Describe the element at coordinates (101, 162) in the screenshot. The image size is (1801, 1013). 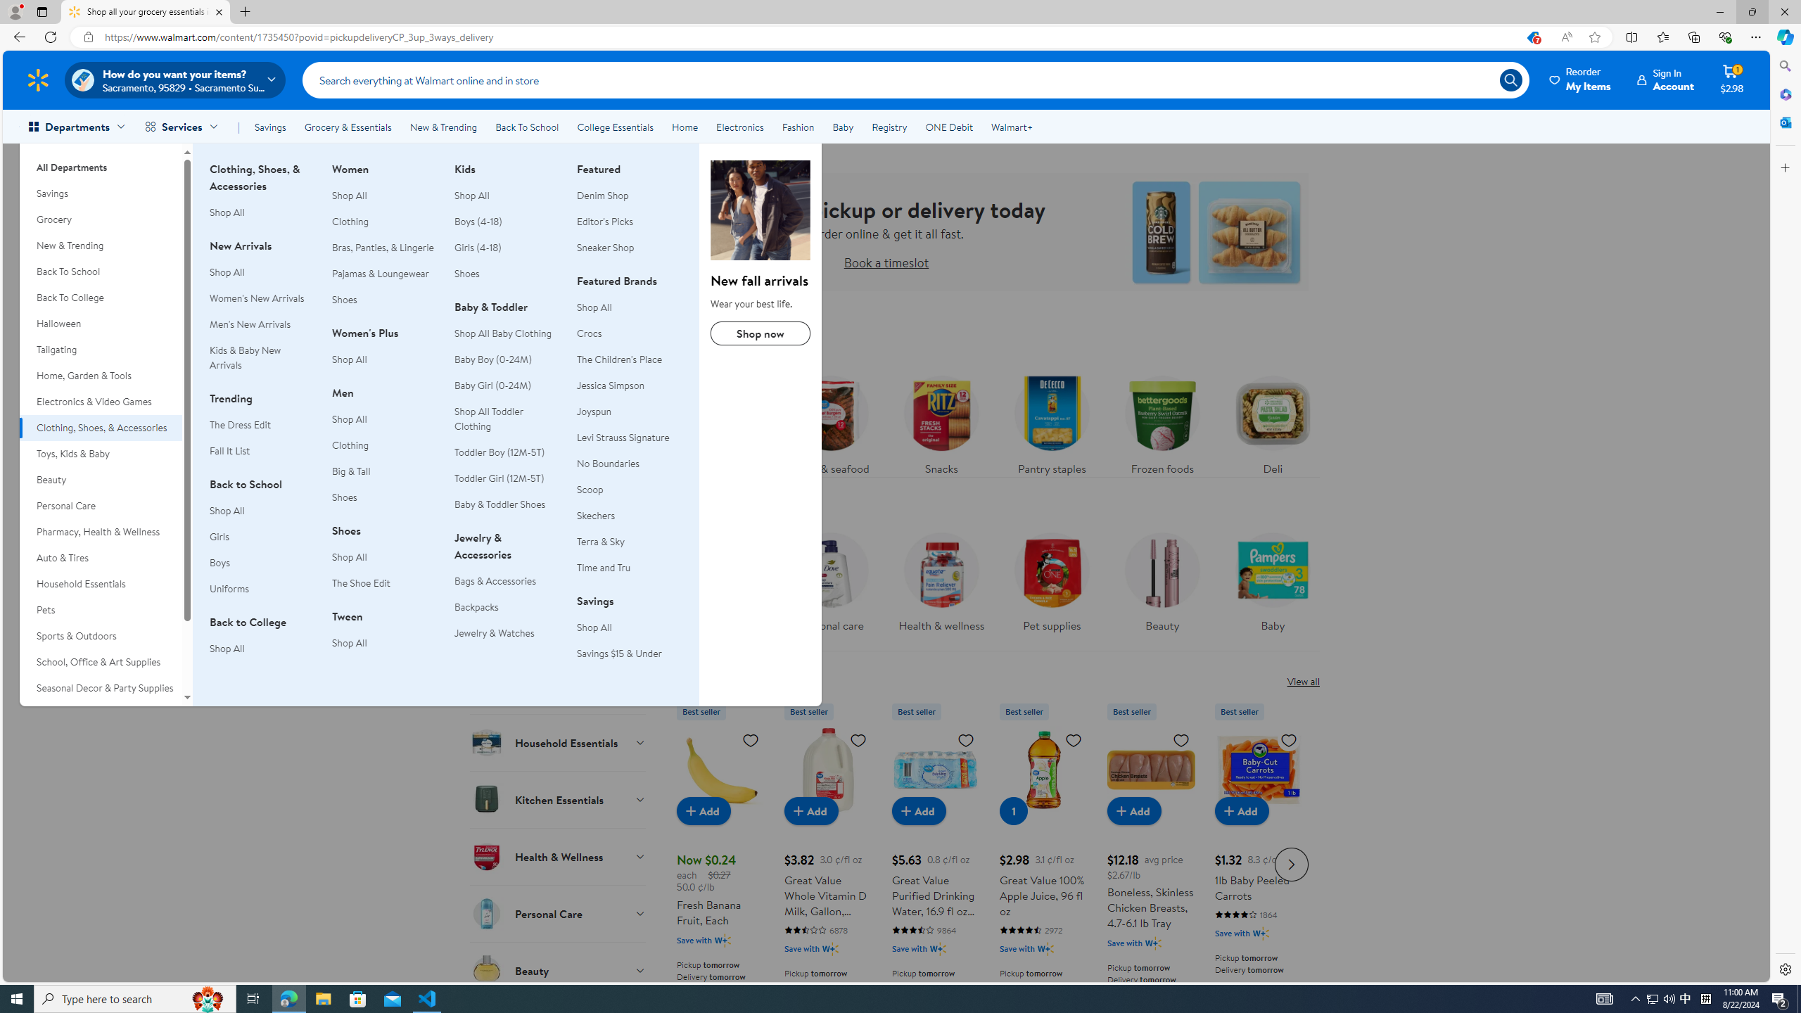
I see `All Departments` at that location.